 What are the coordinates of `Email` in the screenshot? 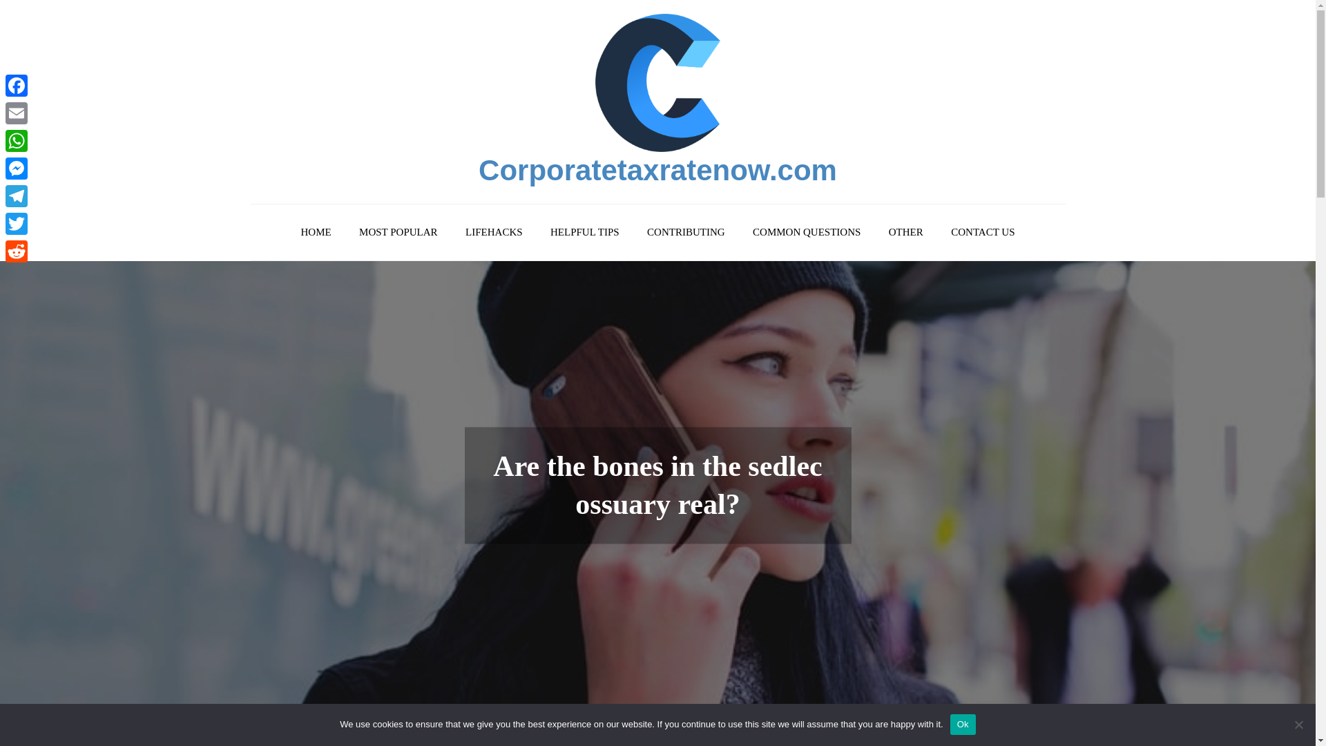 It's located at (17, 113).